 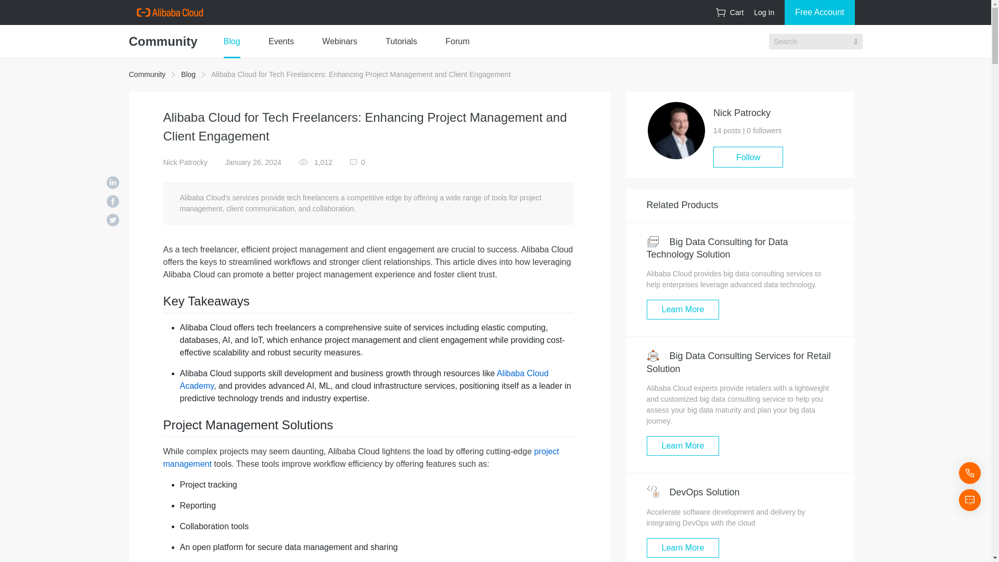 I want to click on project management, so click(x=361, y=457).